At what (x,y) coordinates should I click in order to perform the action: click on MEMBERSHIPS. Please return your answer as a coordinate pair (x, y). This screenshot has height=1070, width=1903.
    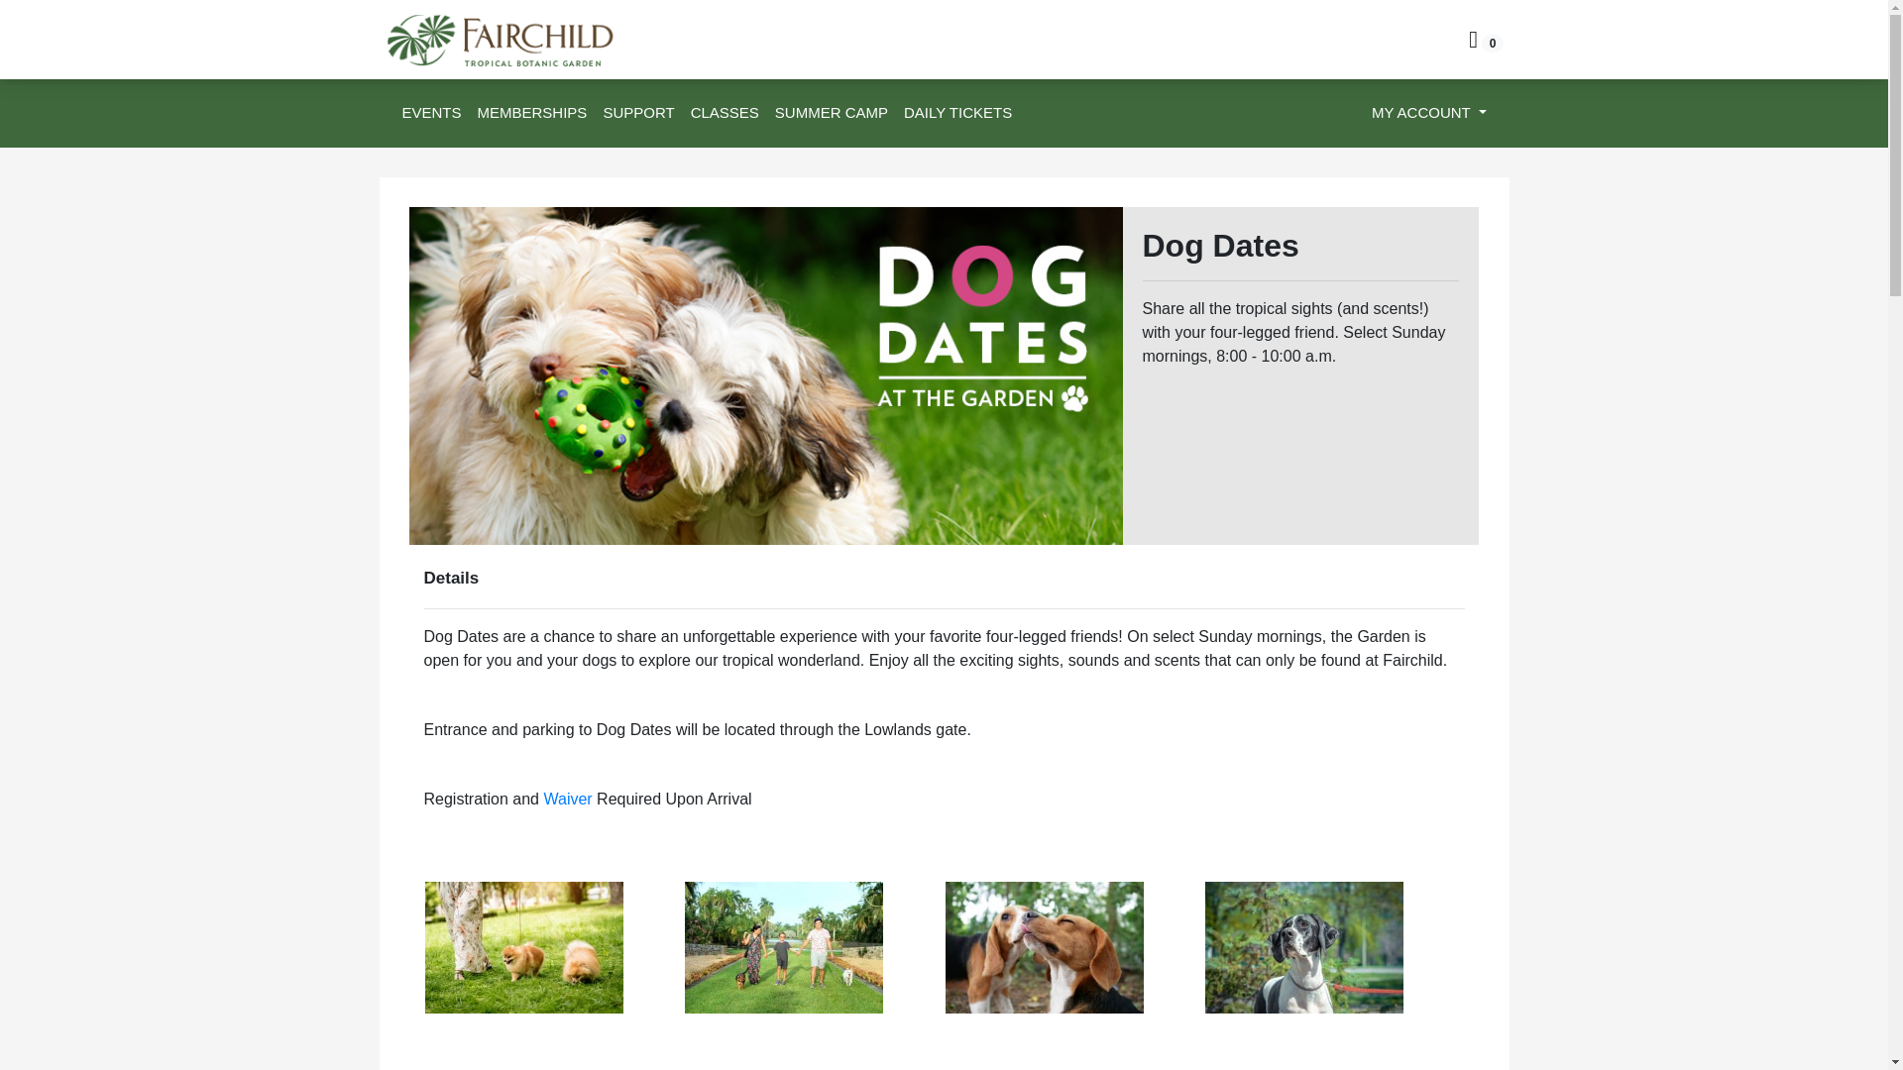
    Looking at the image, I should click on (532, 113).